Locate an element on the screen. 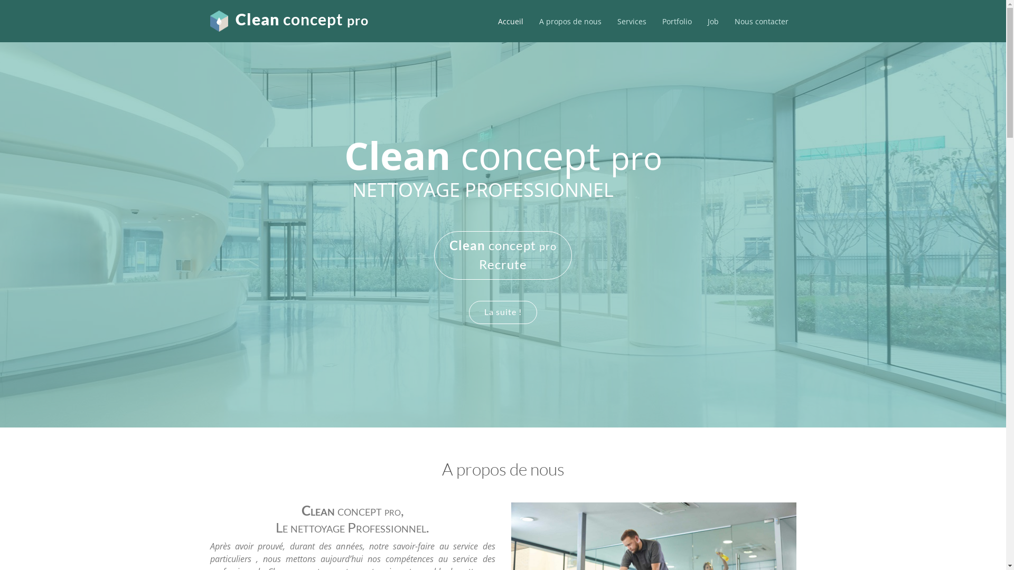  Accueil is located at coordinates (511, 21).